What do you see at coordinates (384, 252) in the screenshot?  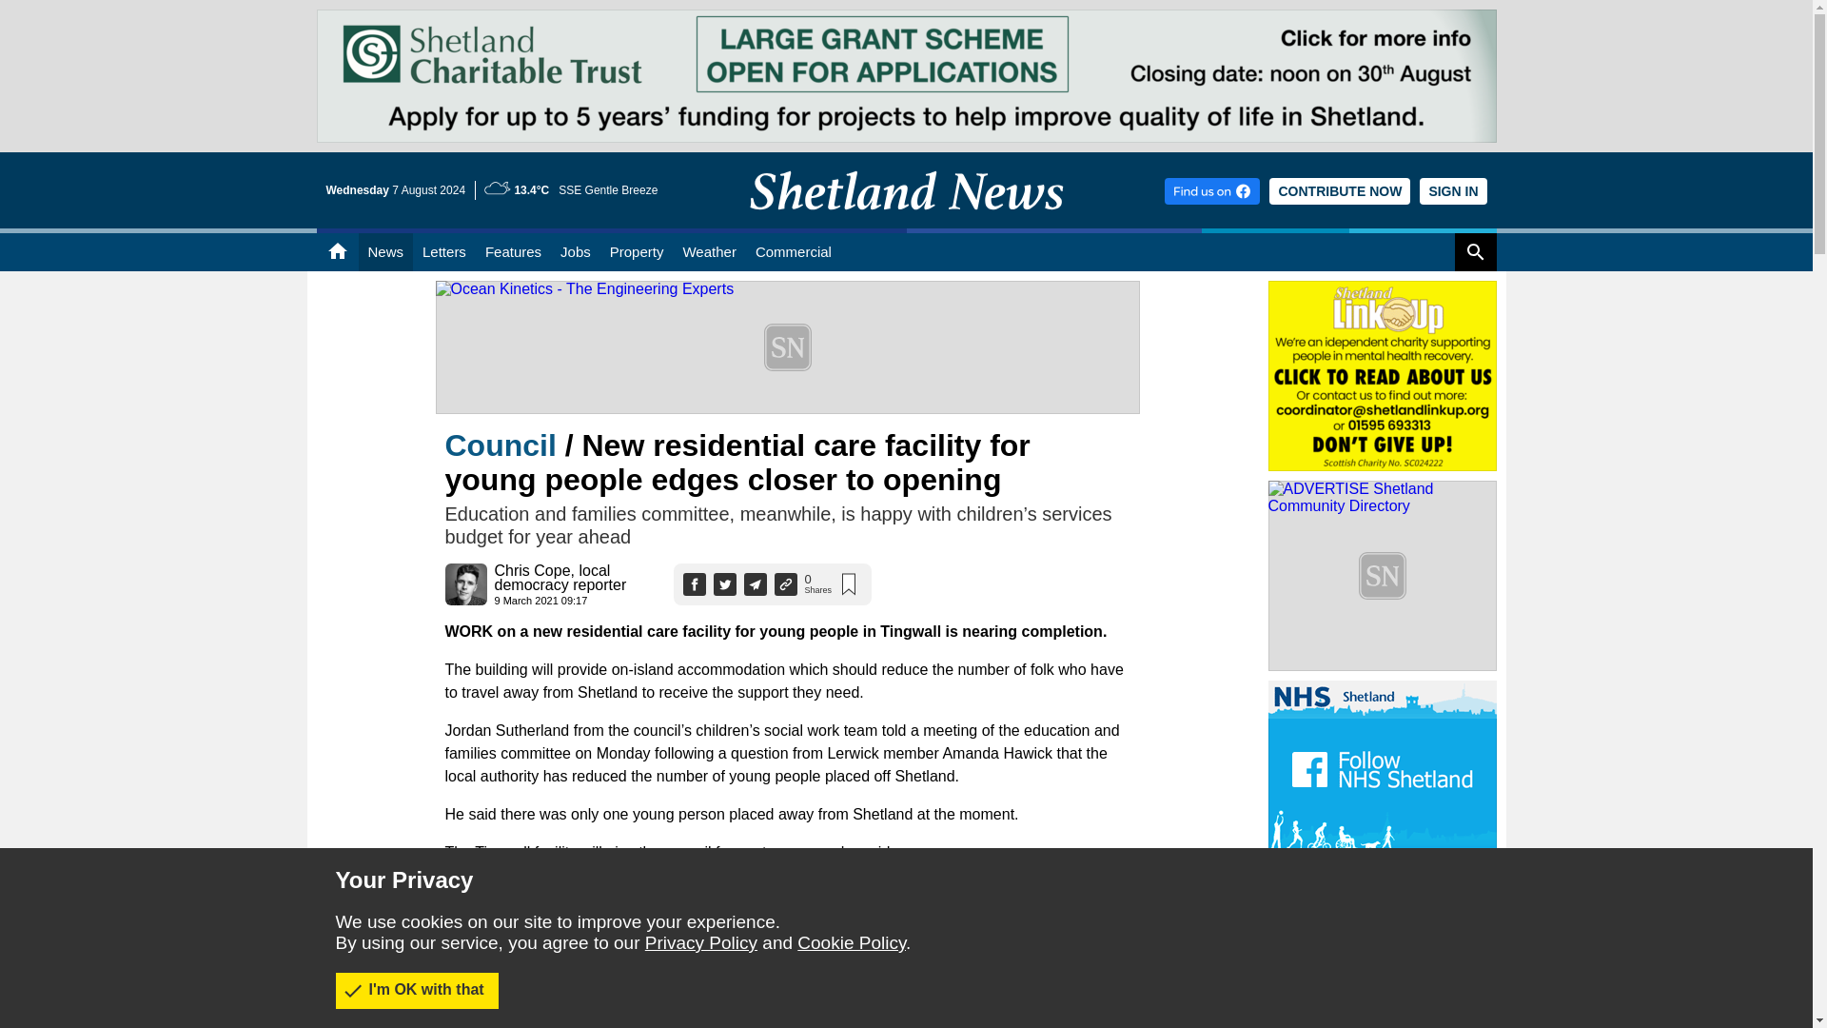 I see `News` at bounding box center [384, 252].